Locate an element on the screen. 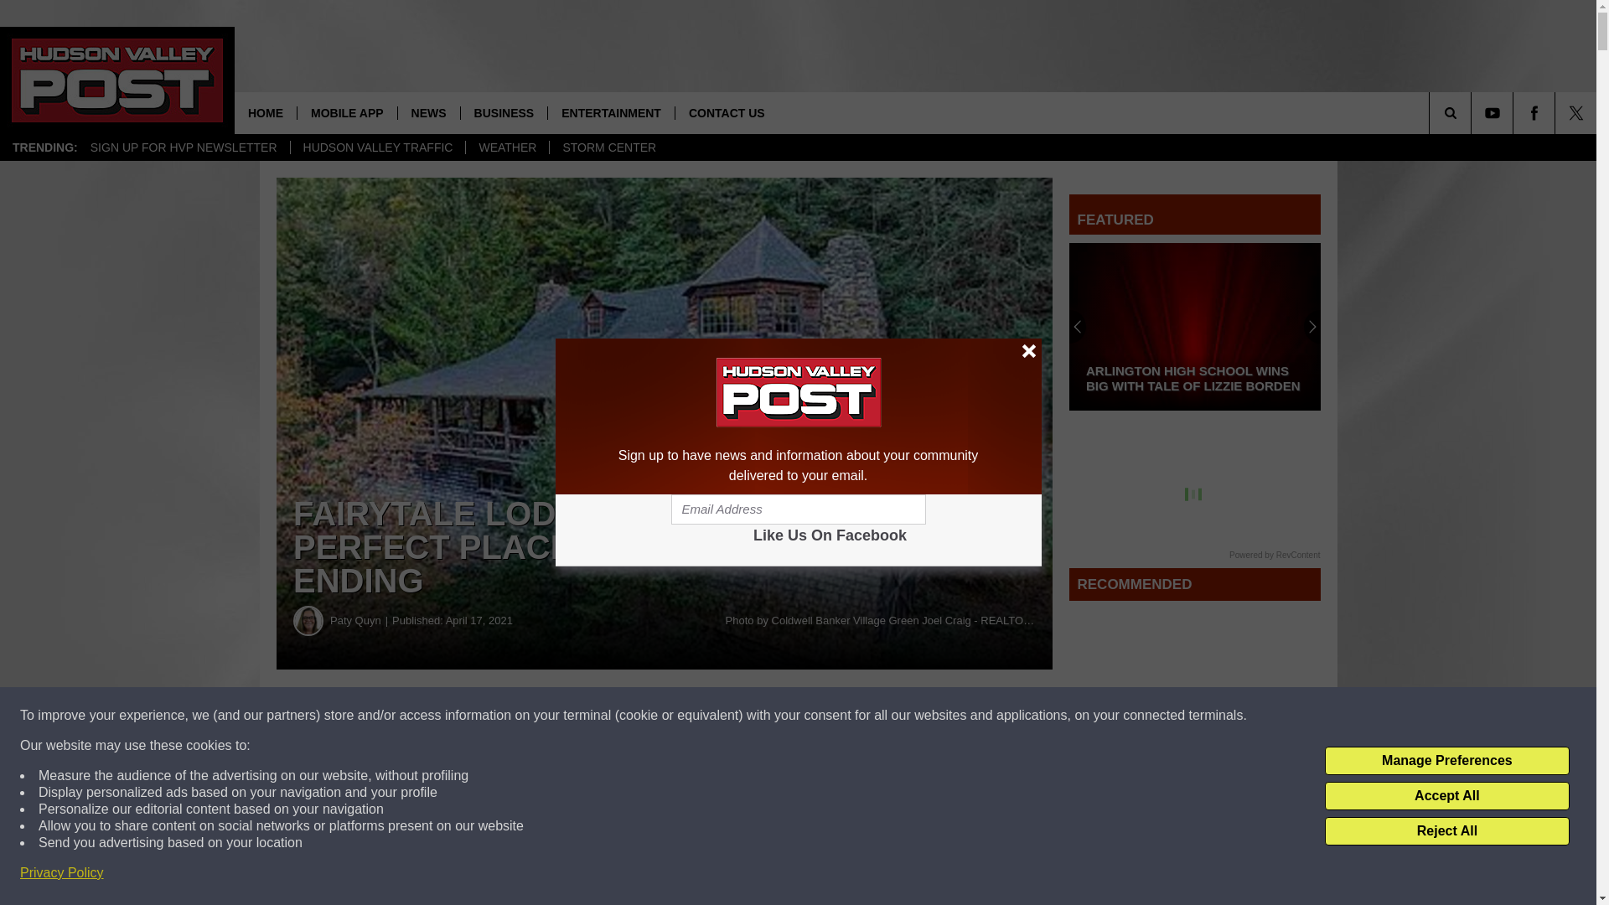 The image size is (1609, 905). WEATHER is located at coordinates (506, 147).